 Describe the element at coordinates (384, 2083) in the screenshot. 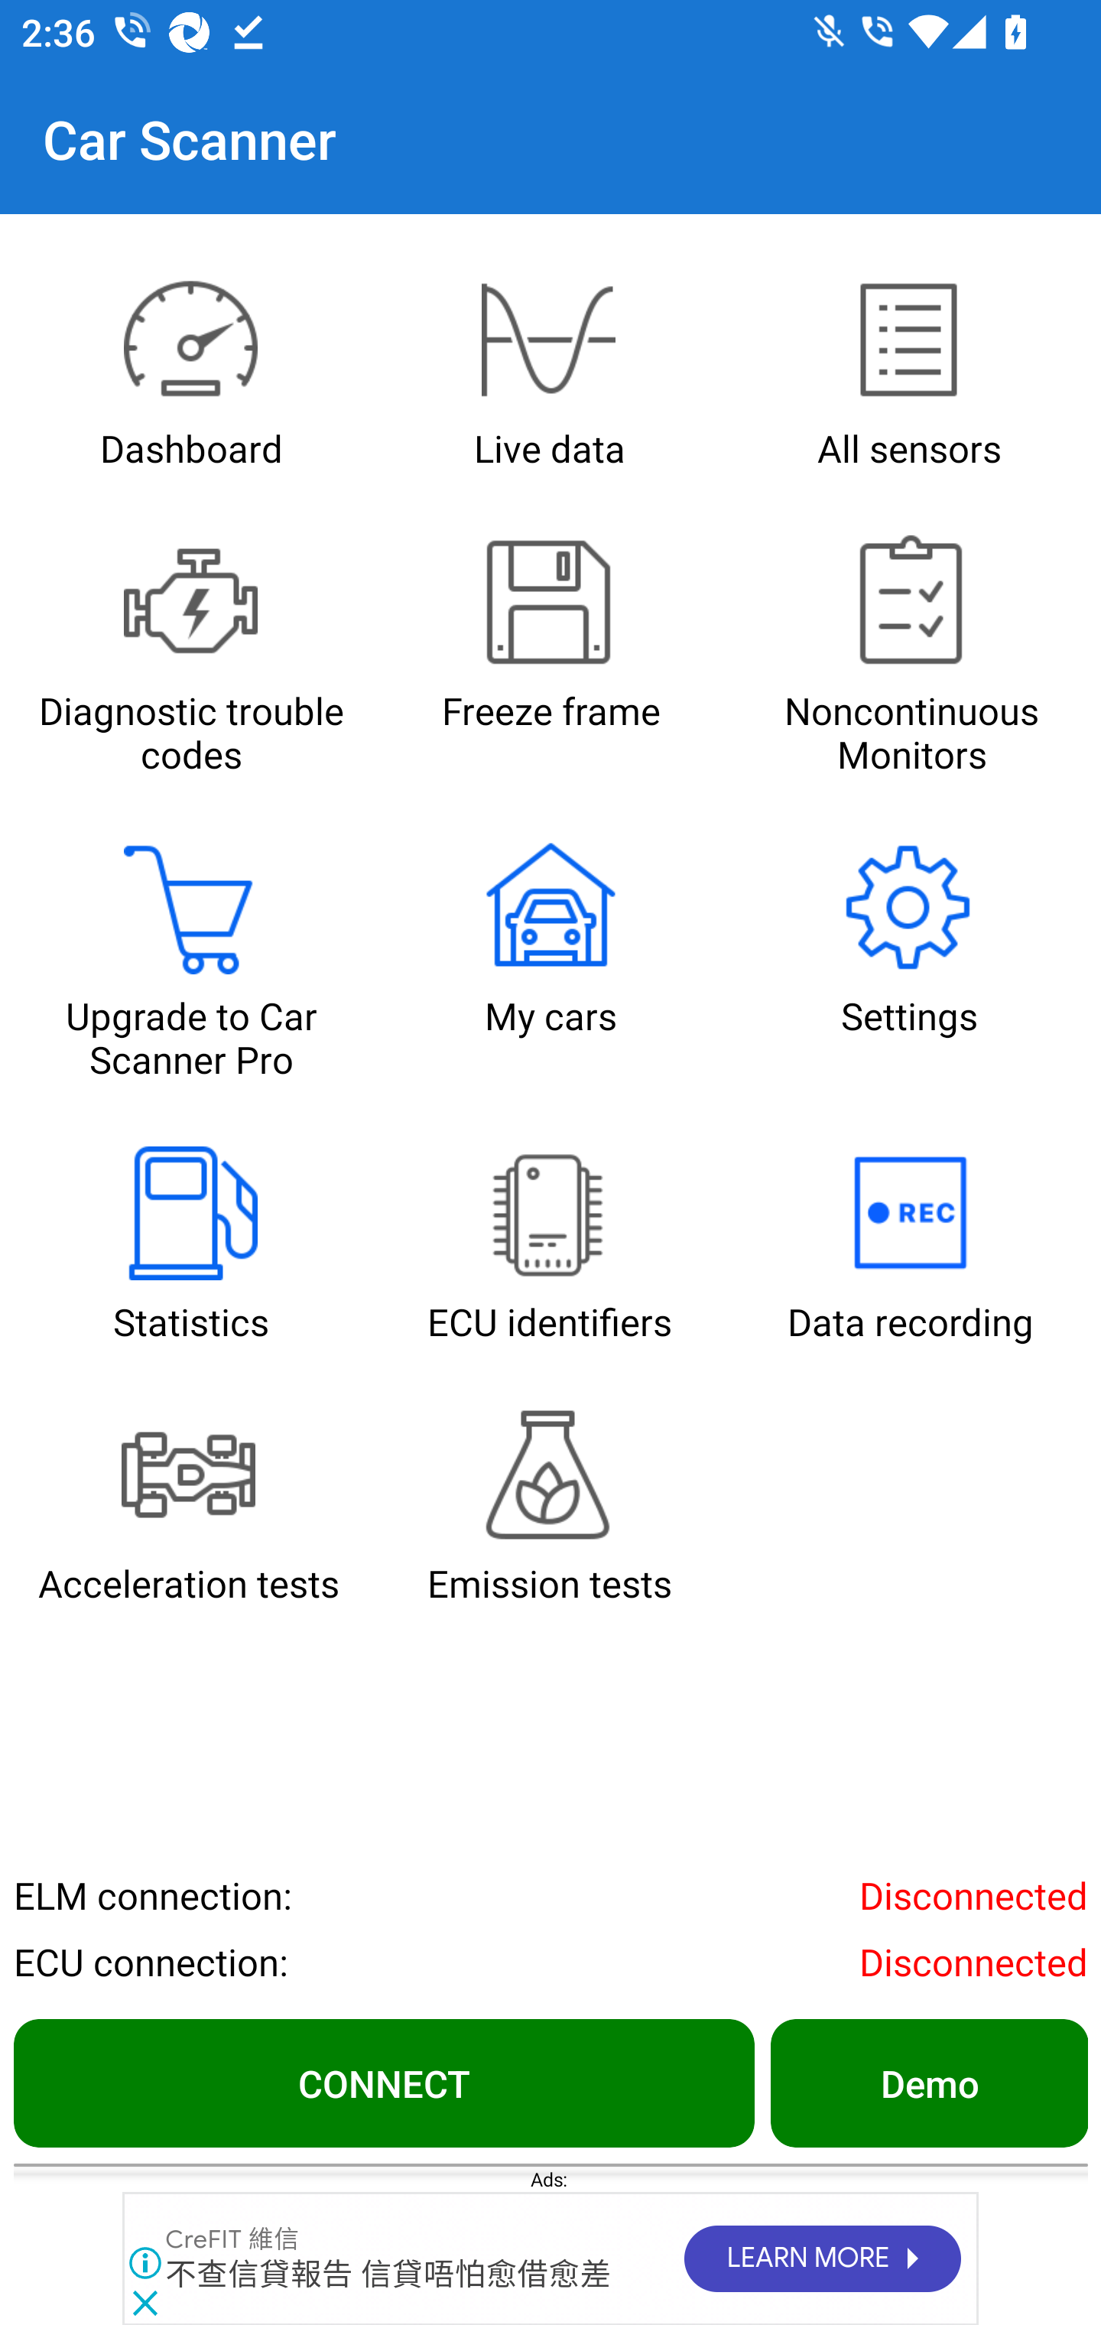

I see `CONNECT` at that location.